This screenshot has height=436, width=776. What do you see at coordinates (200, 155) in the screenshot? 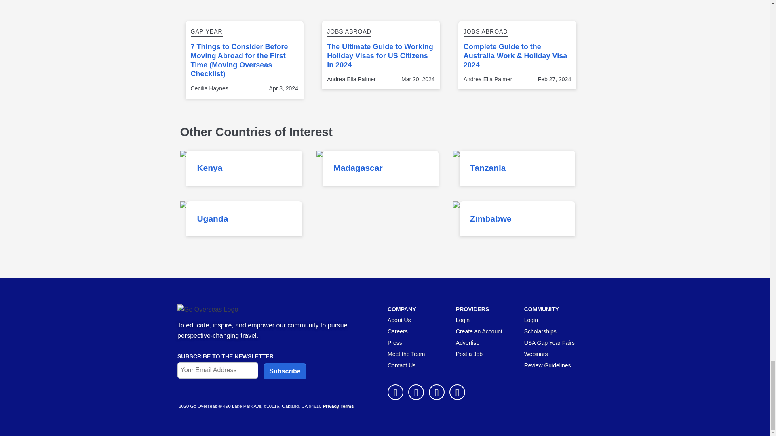
I see `Gap Year in Kenya` at bounding box center [200, 155].